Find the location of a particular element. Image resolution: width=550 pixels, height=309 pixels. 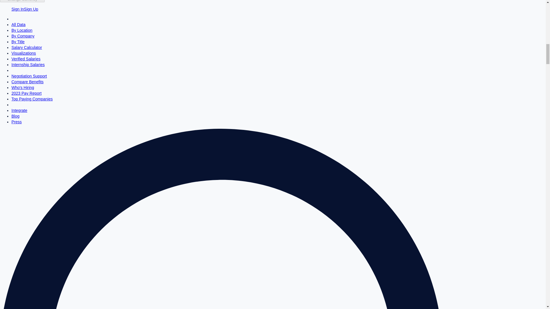

Press is located at coordinates (17, 122).